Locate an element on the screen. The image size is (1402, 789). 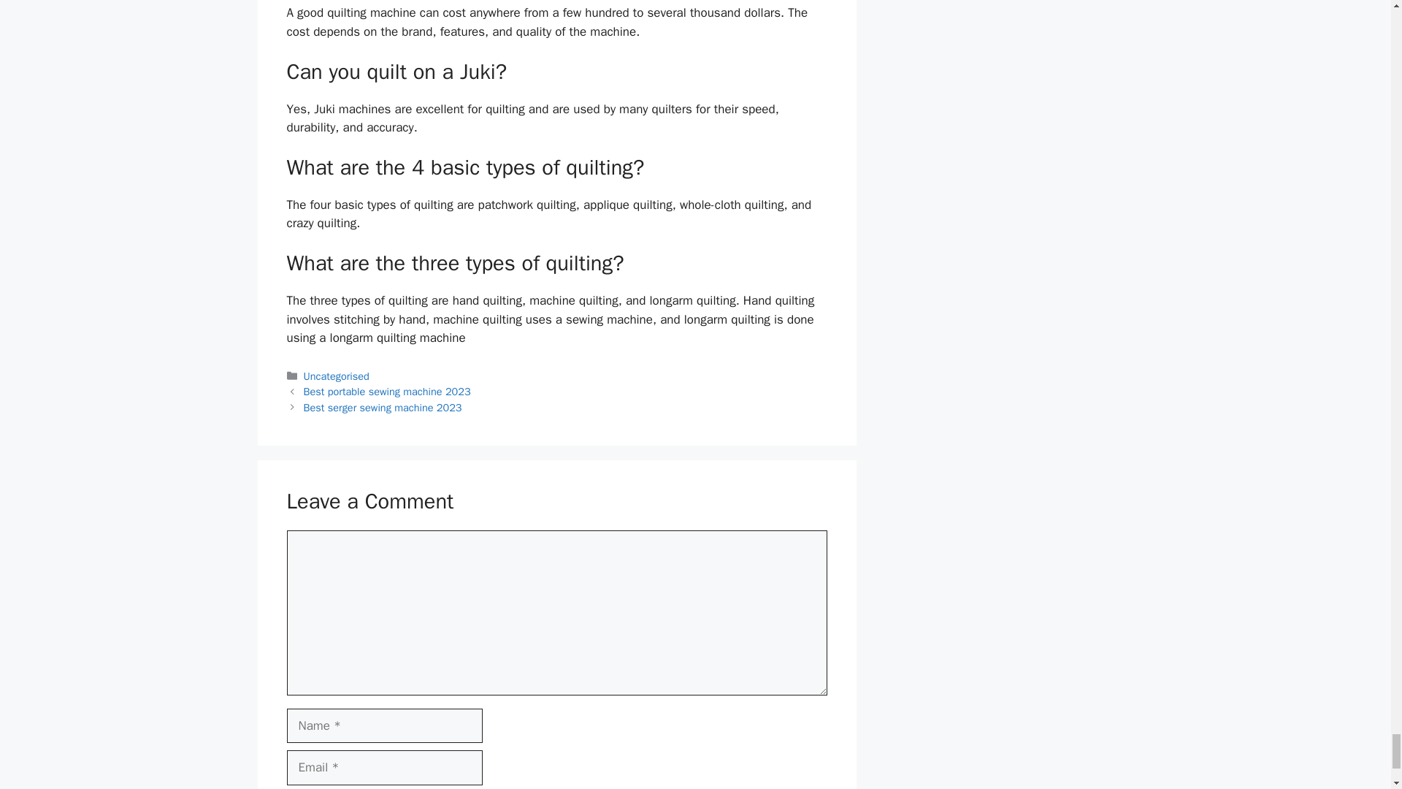
Best serger sewing machine 2023 is located at coordinates (383, 408).